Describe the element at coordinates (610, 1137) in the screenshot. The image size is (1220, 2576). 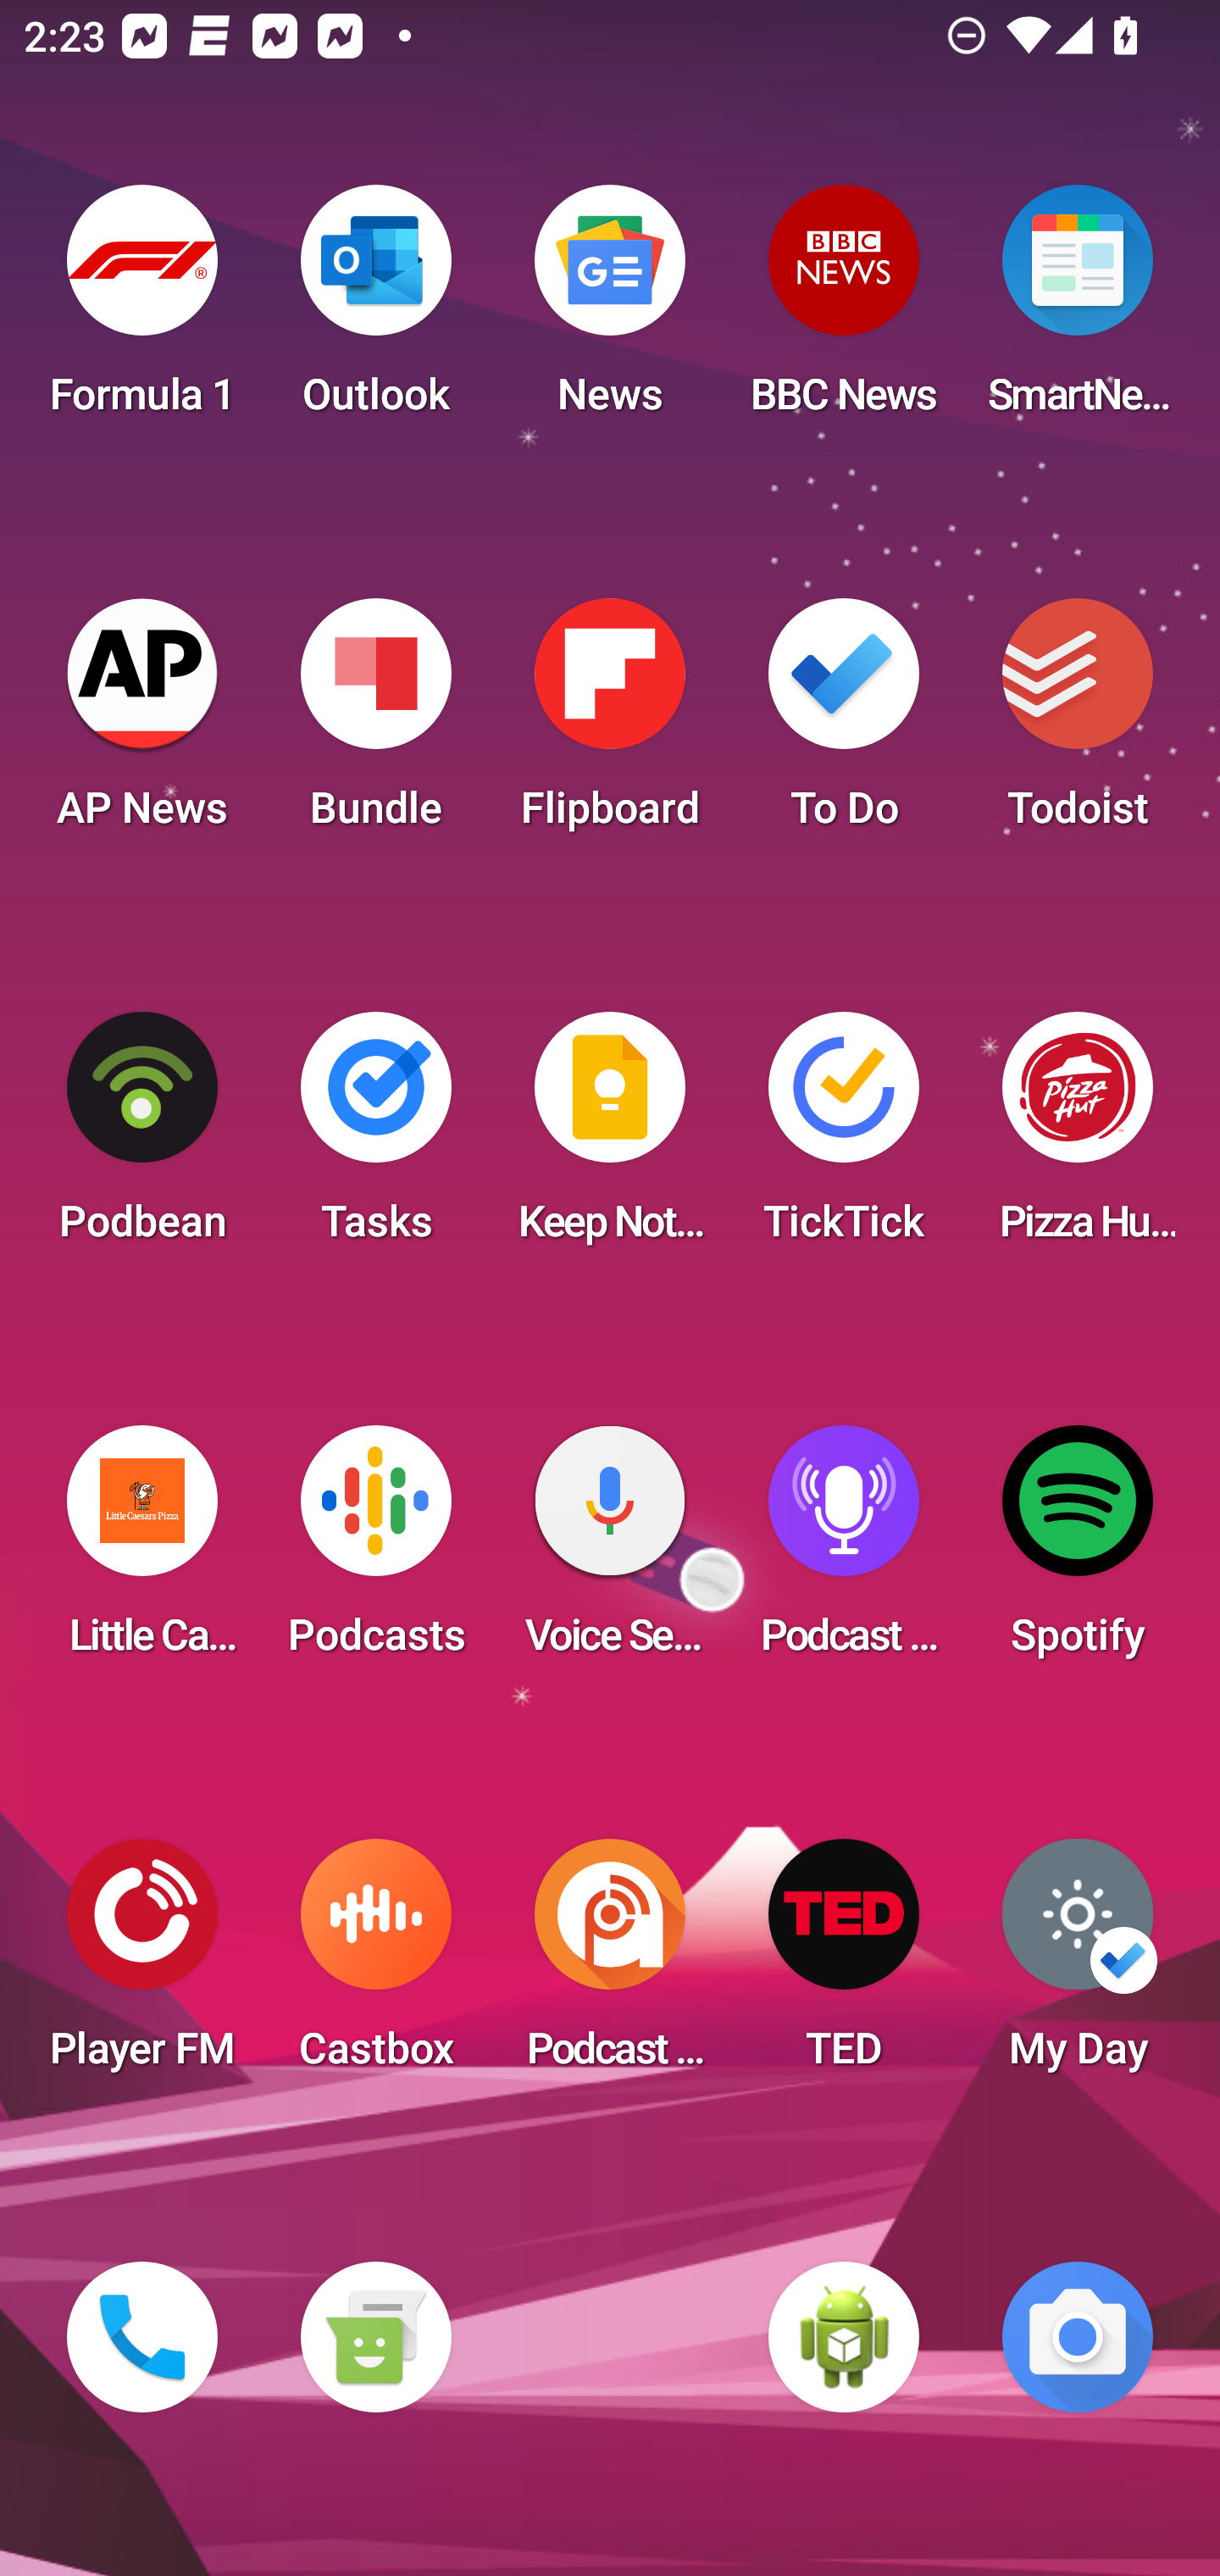
I see `Keep Notes` at that location.